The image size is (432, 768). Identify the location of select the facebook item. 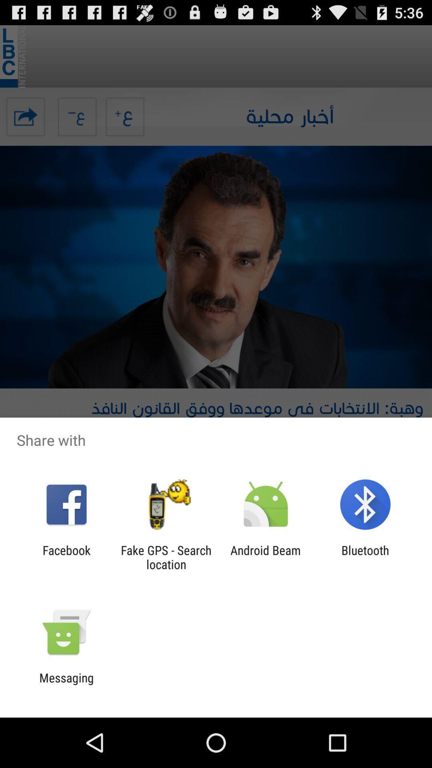
(66, 557).